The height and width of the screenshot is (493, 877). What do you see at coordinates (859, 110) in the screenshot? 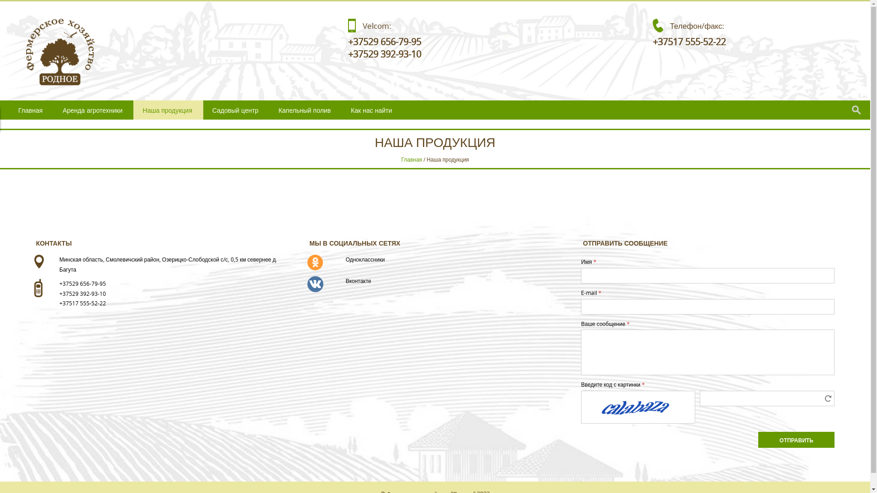
I see `Search for:` at bounding box center [859, 110].